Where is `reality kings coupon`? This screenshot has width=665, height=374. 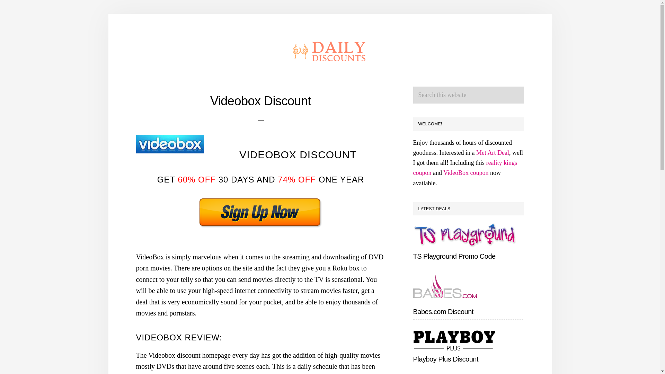
reality kings coupon is located at coordinates (465, 168).